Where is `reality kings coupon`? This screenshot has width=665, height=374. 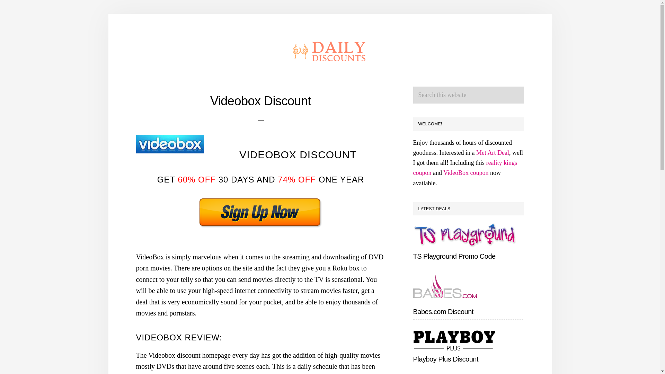
reality kings coupon is located at coordinates (465, 168).